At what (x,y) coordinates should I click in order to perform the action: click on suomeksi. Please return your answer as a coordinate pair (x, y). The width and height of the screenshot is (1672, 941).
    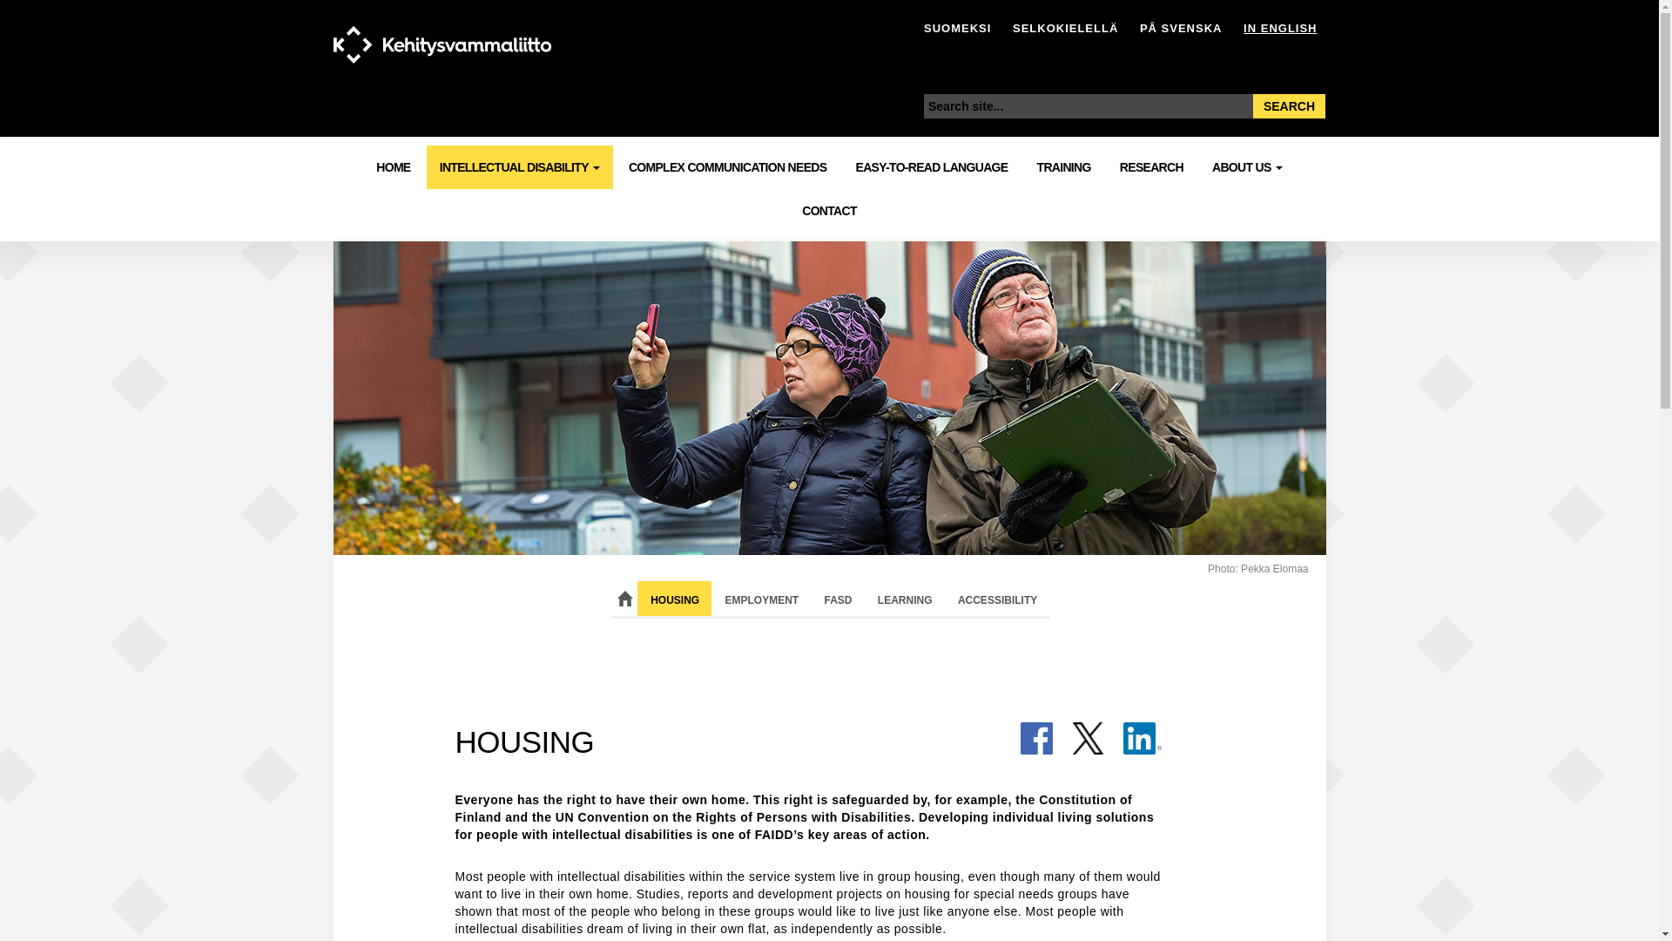
    Looking at the image, I should click on (958, 28).